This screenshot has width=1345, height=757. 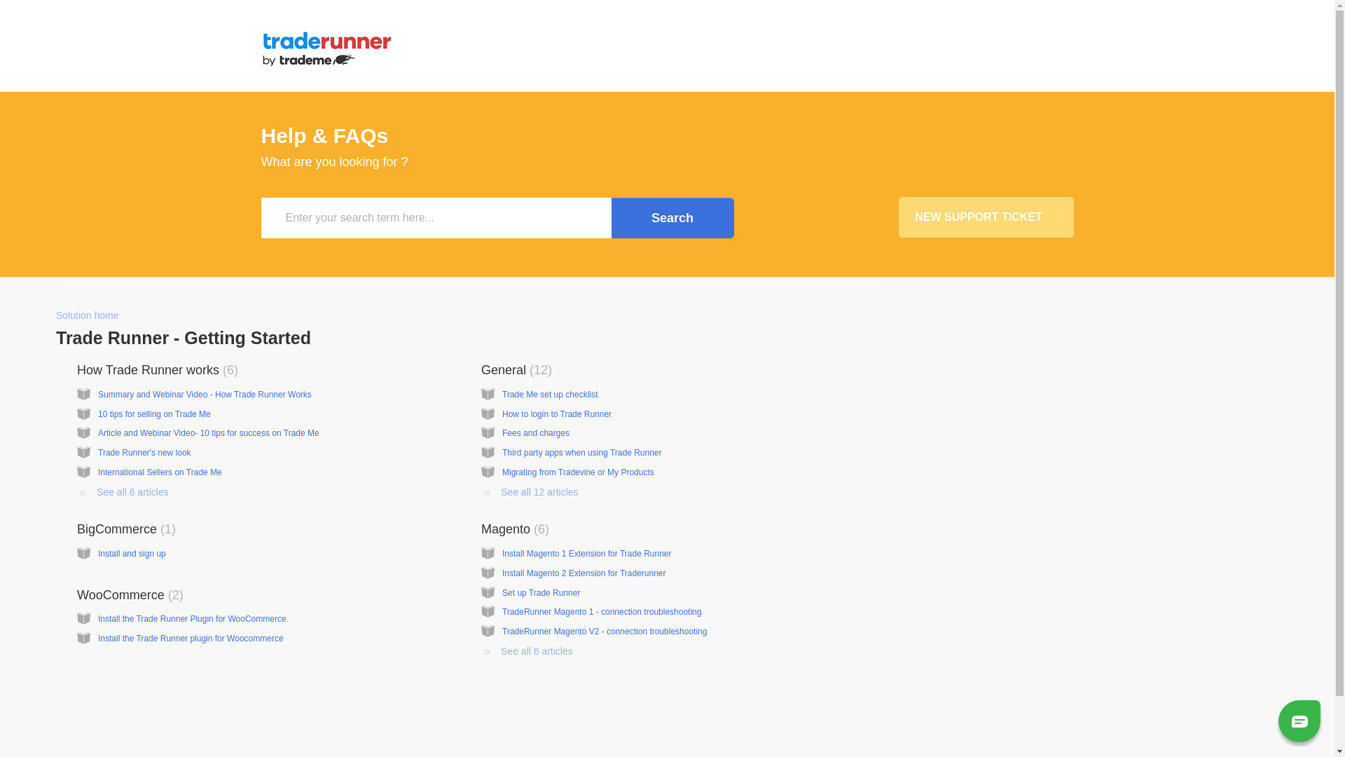 I want to click on See all 12 articles, so click(x=530, y=492).